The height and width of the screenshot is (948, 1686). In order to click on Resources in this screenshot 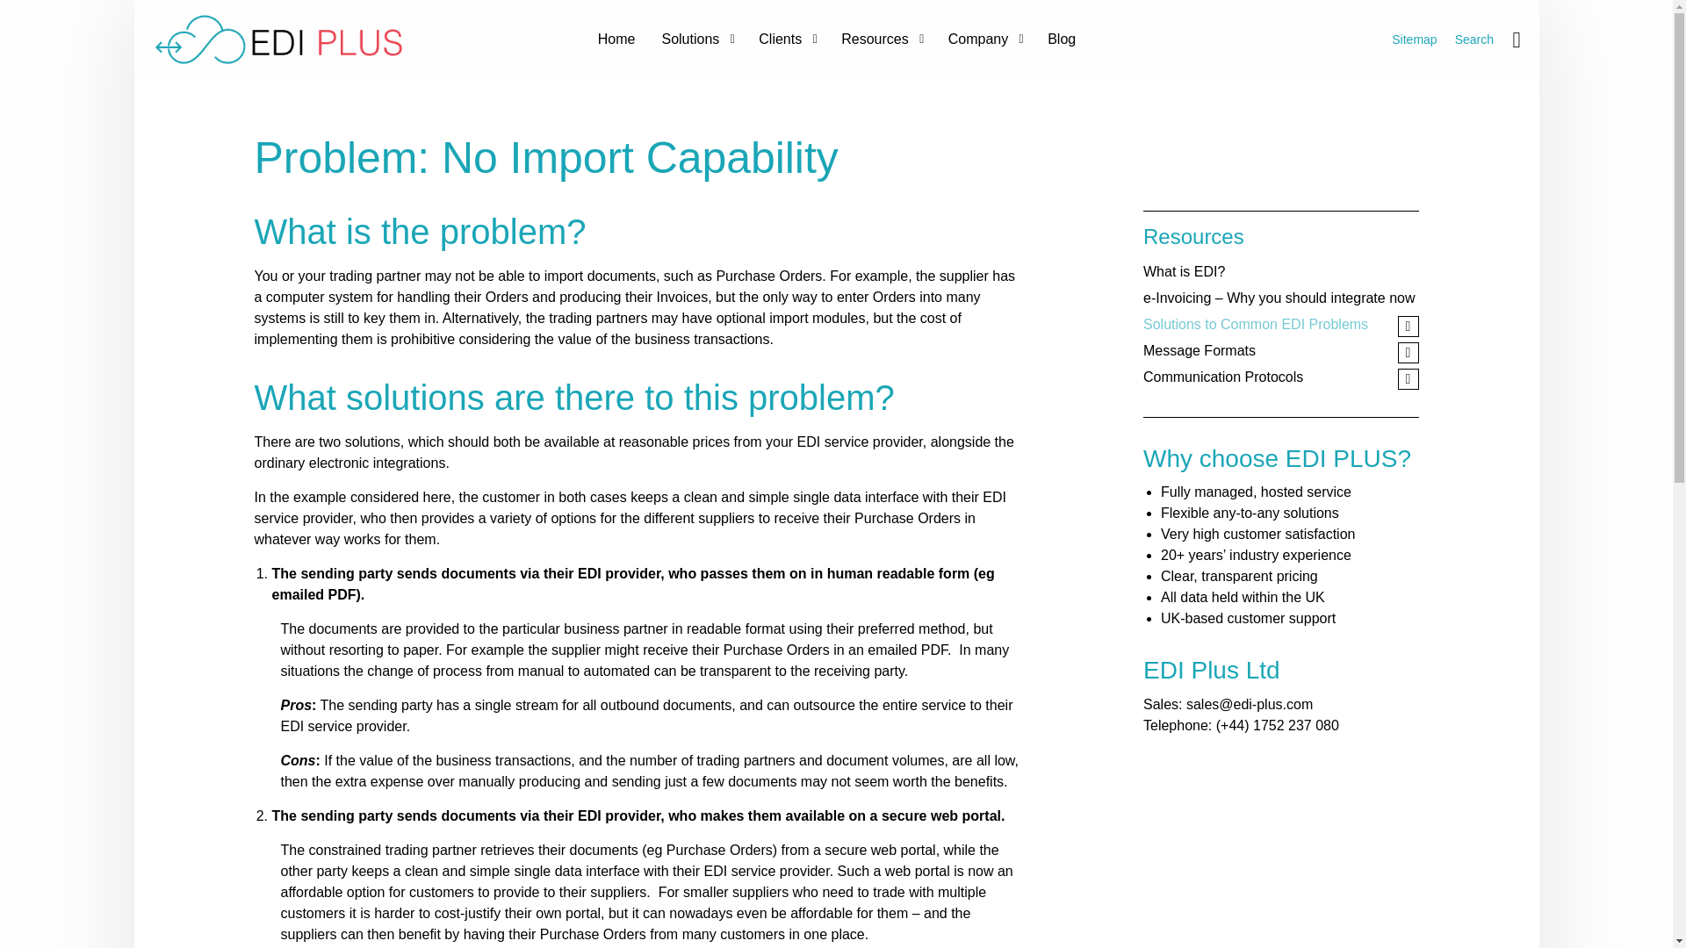, I will do `click(880, 39)`.